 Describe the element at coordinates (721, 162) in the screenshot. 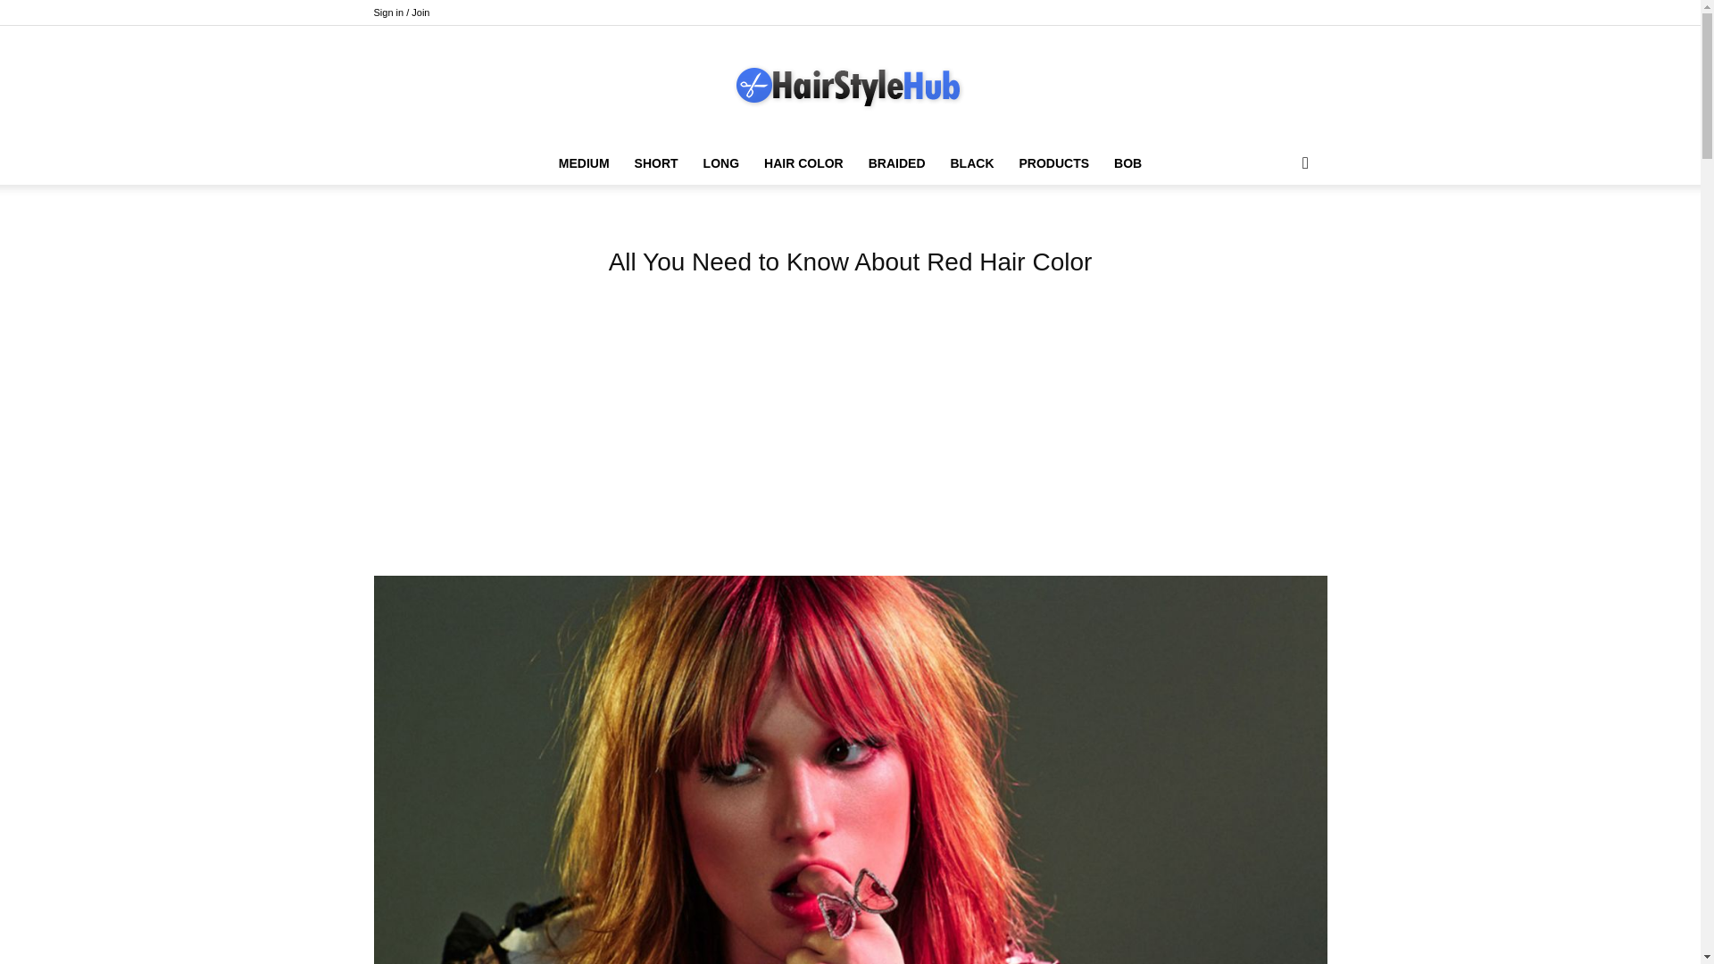

I see `LONG` at that location.